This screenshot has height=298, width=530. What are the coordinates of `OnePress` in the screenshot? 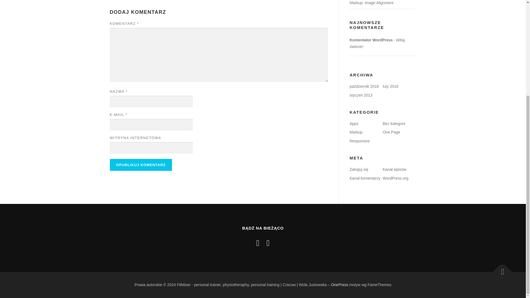 It's located at (340, 285).